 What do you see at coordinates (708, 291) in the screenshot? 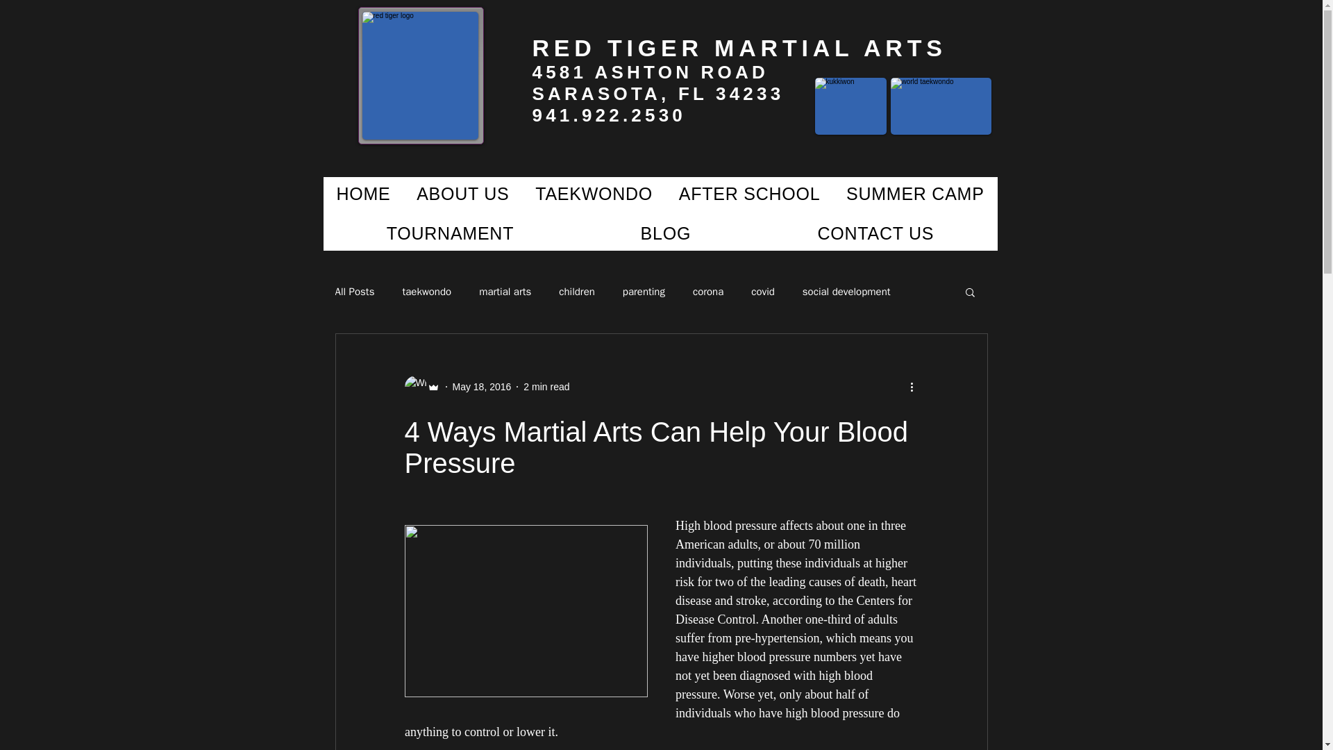
I see `corona` at bounding box center [708, 291].